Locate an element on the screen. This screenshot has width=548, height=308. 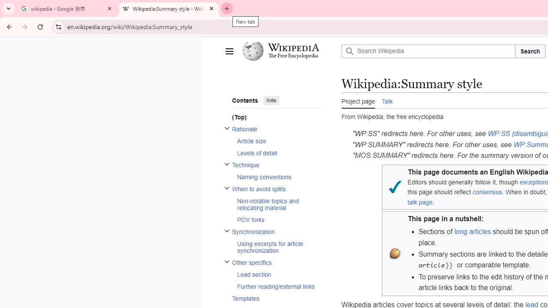
Wikipedia The Free Encyclopedia is located at coordinates (289, 51).